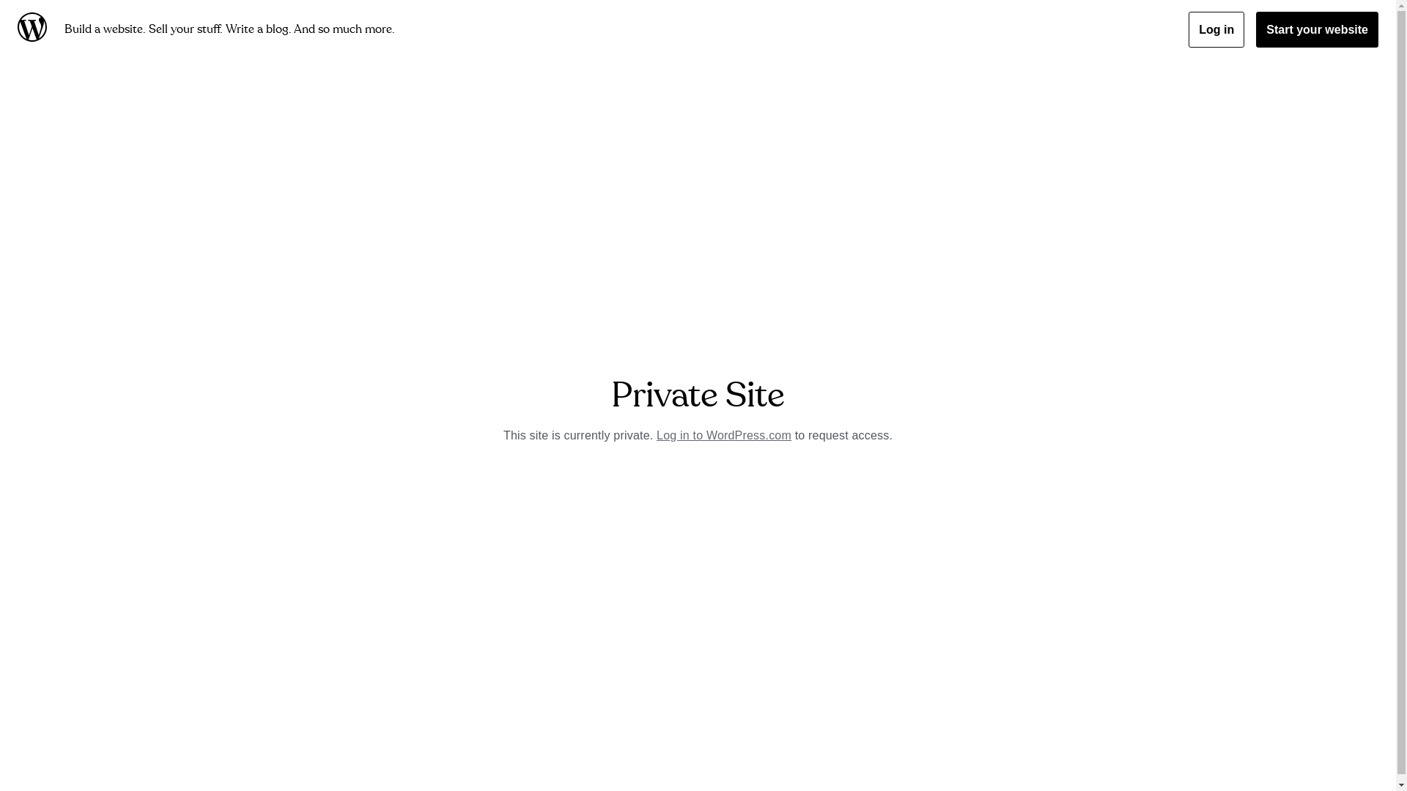 Image resolution: width=1407 pixels, height=791 pixels. Describe the element at coordinates (1318, 29) in the screenshot. I see `Start your website` at that location.